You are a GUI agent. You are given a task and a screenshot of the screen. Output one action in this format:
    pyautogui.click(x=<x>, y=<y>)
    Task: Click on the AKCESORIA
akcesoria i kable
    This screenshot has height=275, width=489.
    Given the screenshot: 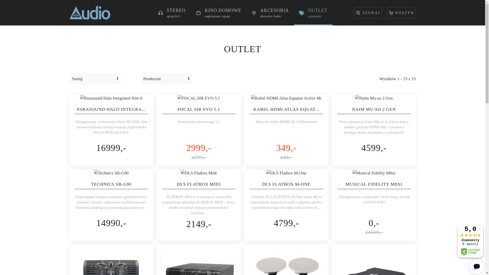 What is the action you would take?
    pyautogui.click(x=270, y=13)
    